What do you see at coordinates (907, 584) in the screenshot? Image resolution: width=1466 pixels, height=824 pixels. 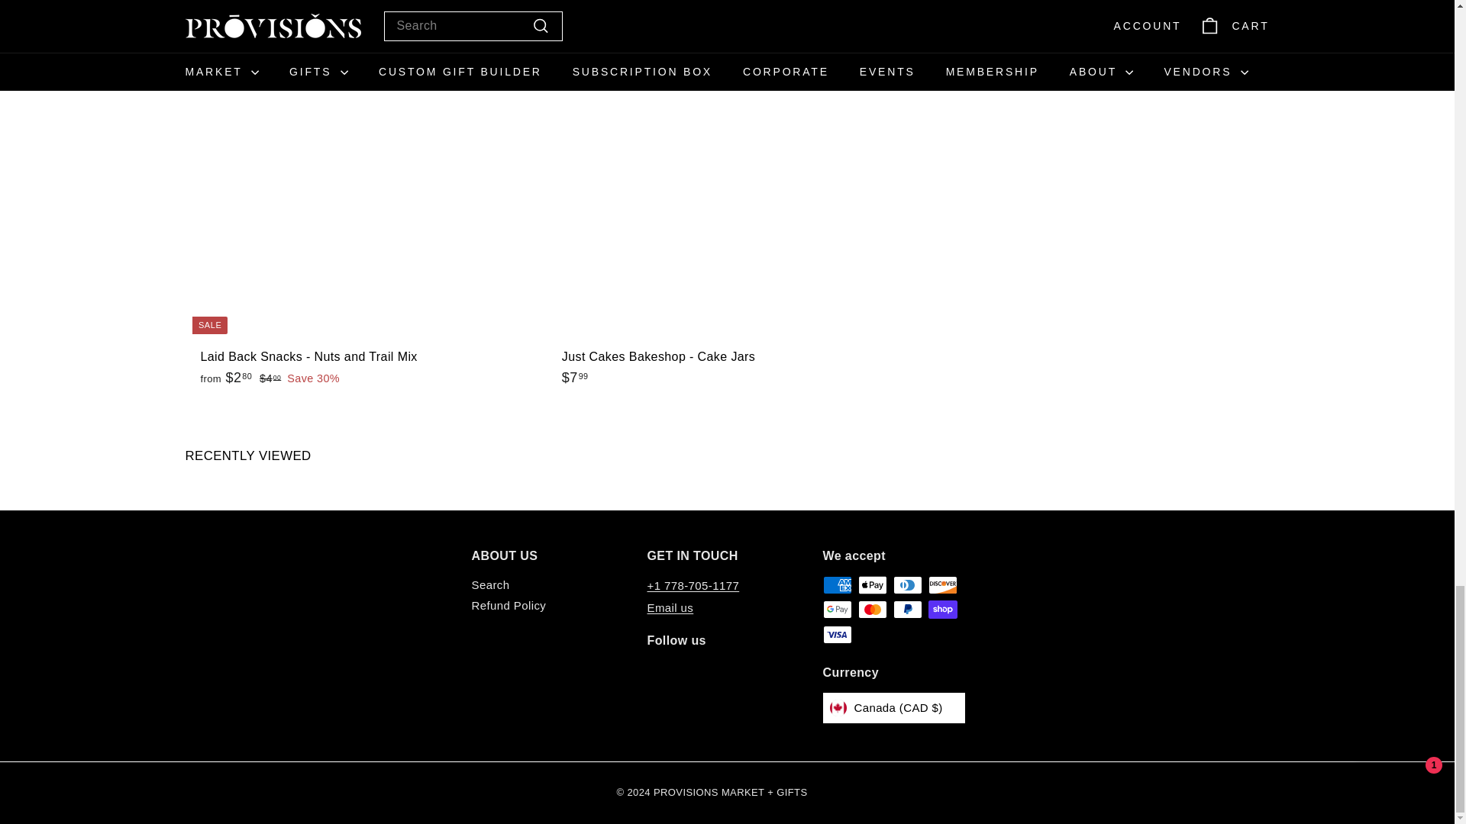 I see `Diners Club` at bounding box center [907, 584].